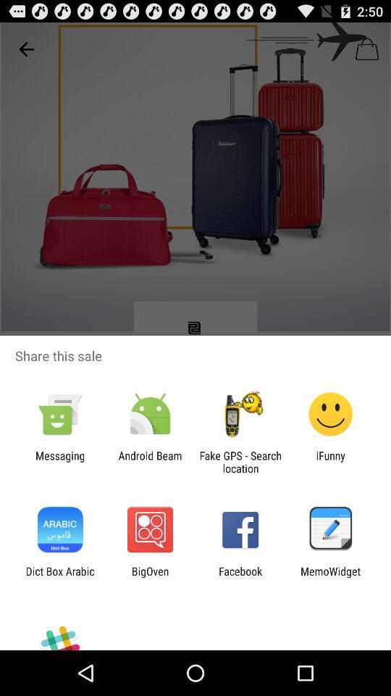  What do you see at coordinates (240, 577) in the screenshot?
I see `tap icon next to the memowidget icon` at bounding box center [240, 577].